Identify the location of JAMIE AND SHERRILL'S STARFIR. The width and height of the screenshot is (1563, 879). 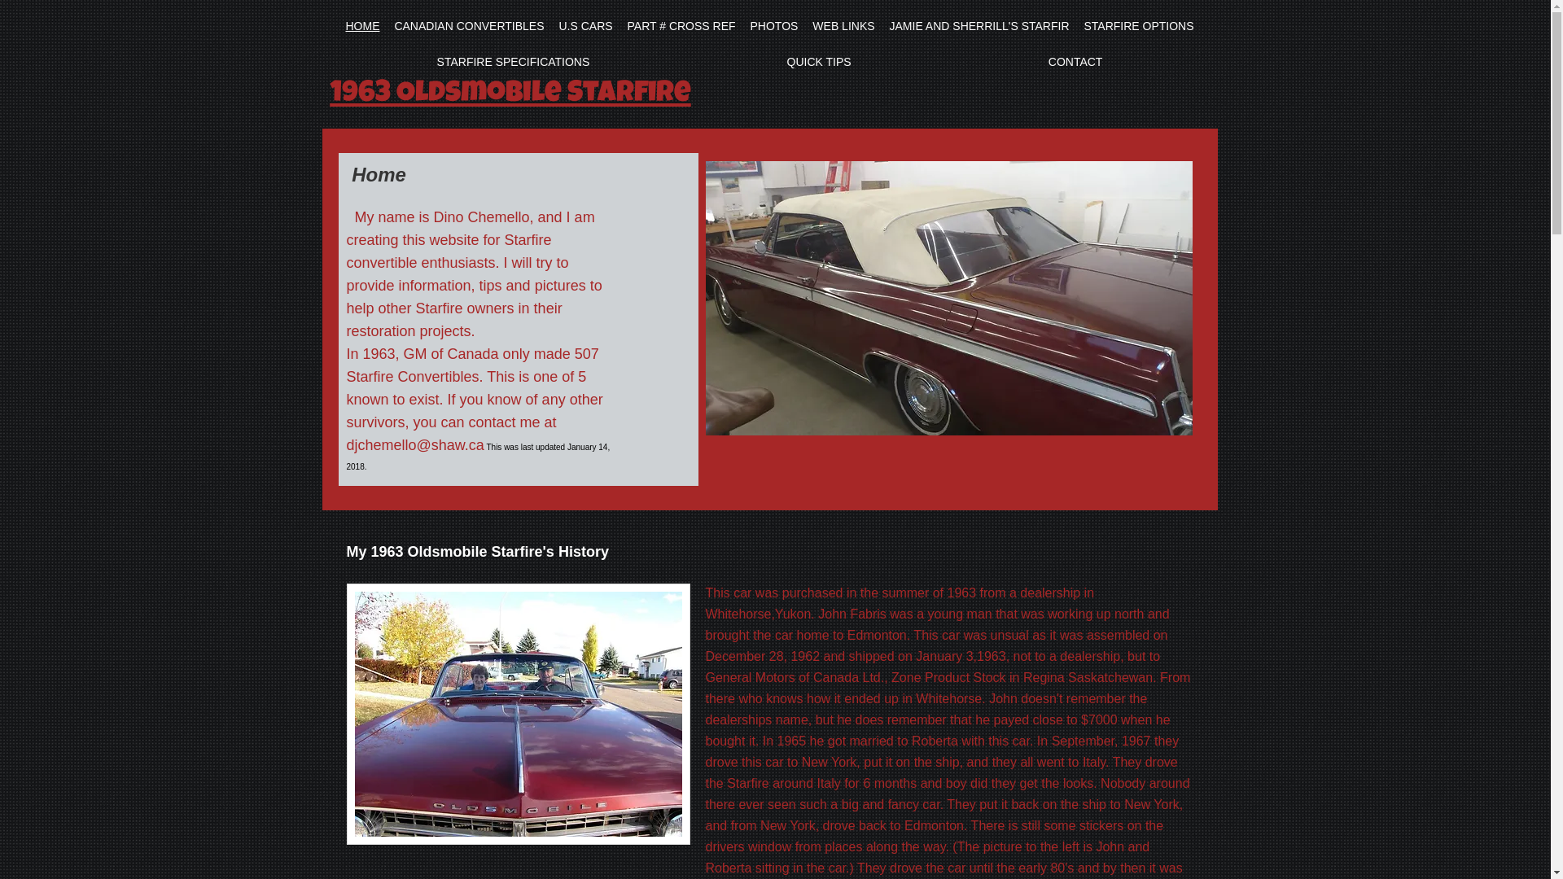
(980, 26).